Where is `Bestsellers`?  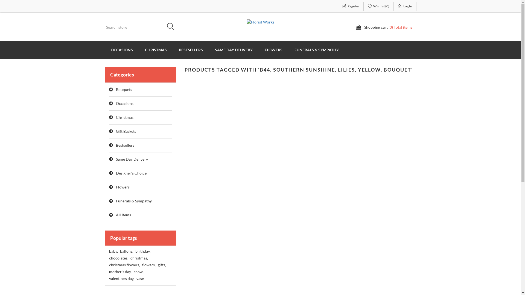
Bestsellers is located at coordinates (141, 145).